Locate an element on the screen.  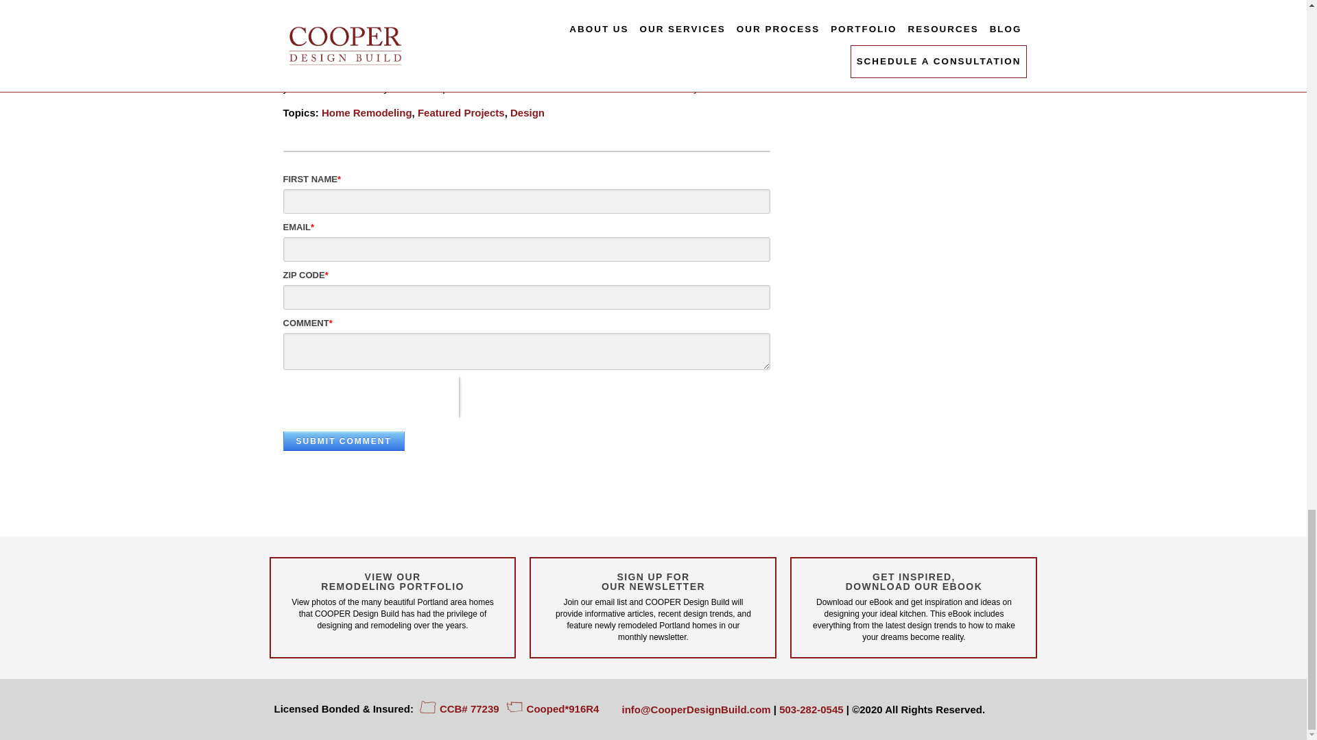
Design is located at coordinates (527, 112).